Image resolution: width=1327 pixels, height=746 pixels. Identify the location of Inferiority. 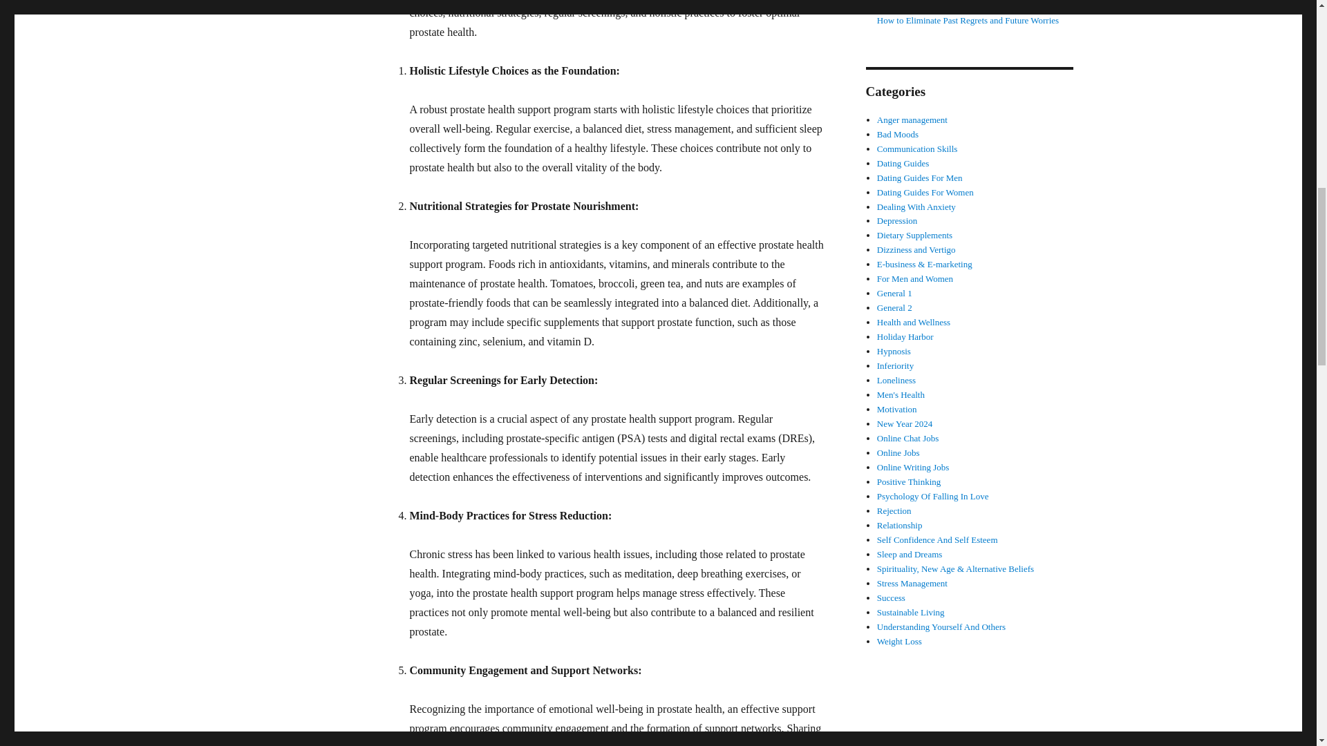
(896, 365).